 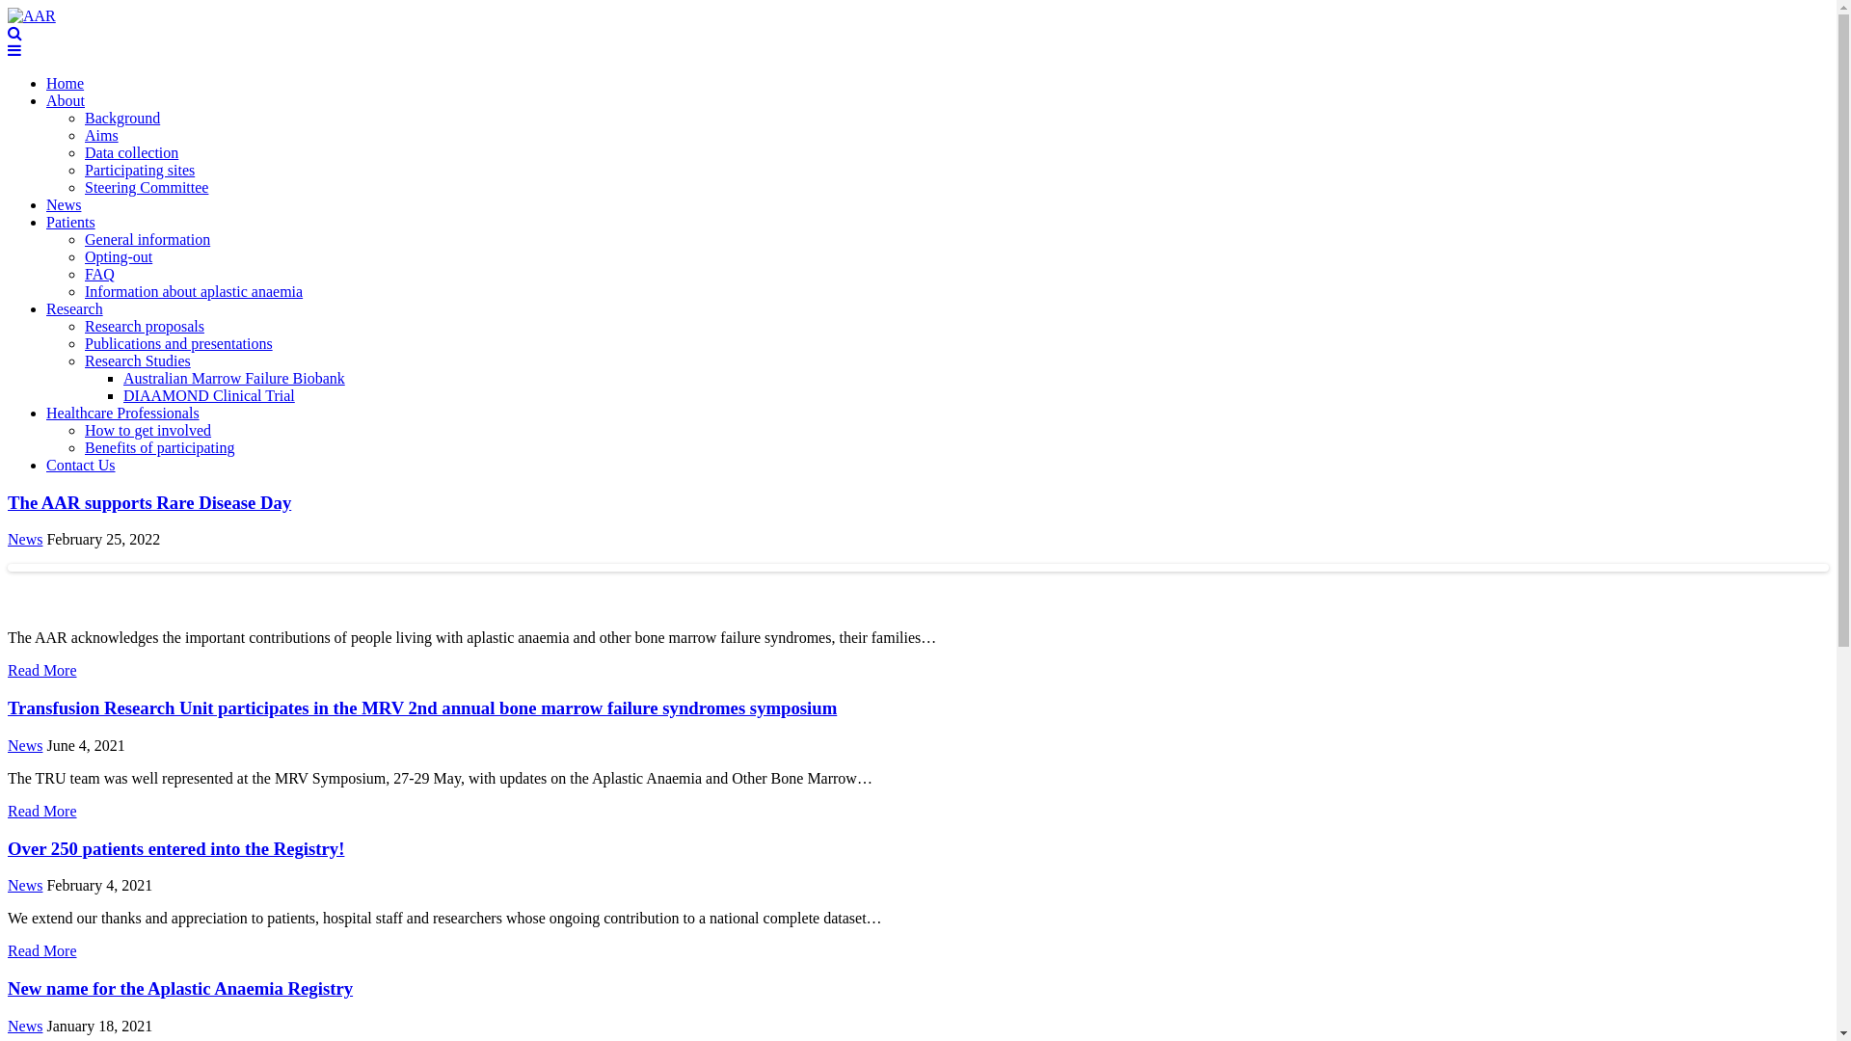 What do you see at coordinates (81, 465) in the screenshot?
I see `Contact Us` at bounding box center [81, 465].